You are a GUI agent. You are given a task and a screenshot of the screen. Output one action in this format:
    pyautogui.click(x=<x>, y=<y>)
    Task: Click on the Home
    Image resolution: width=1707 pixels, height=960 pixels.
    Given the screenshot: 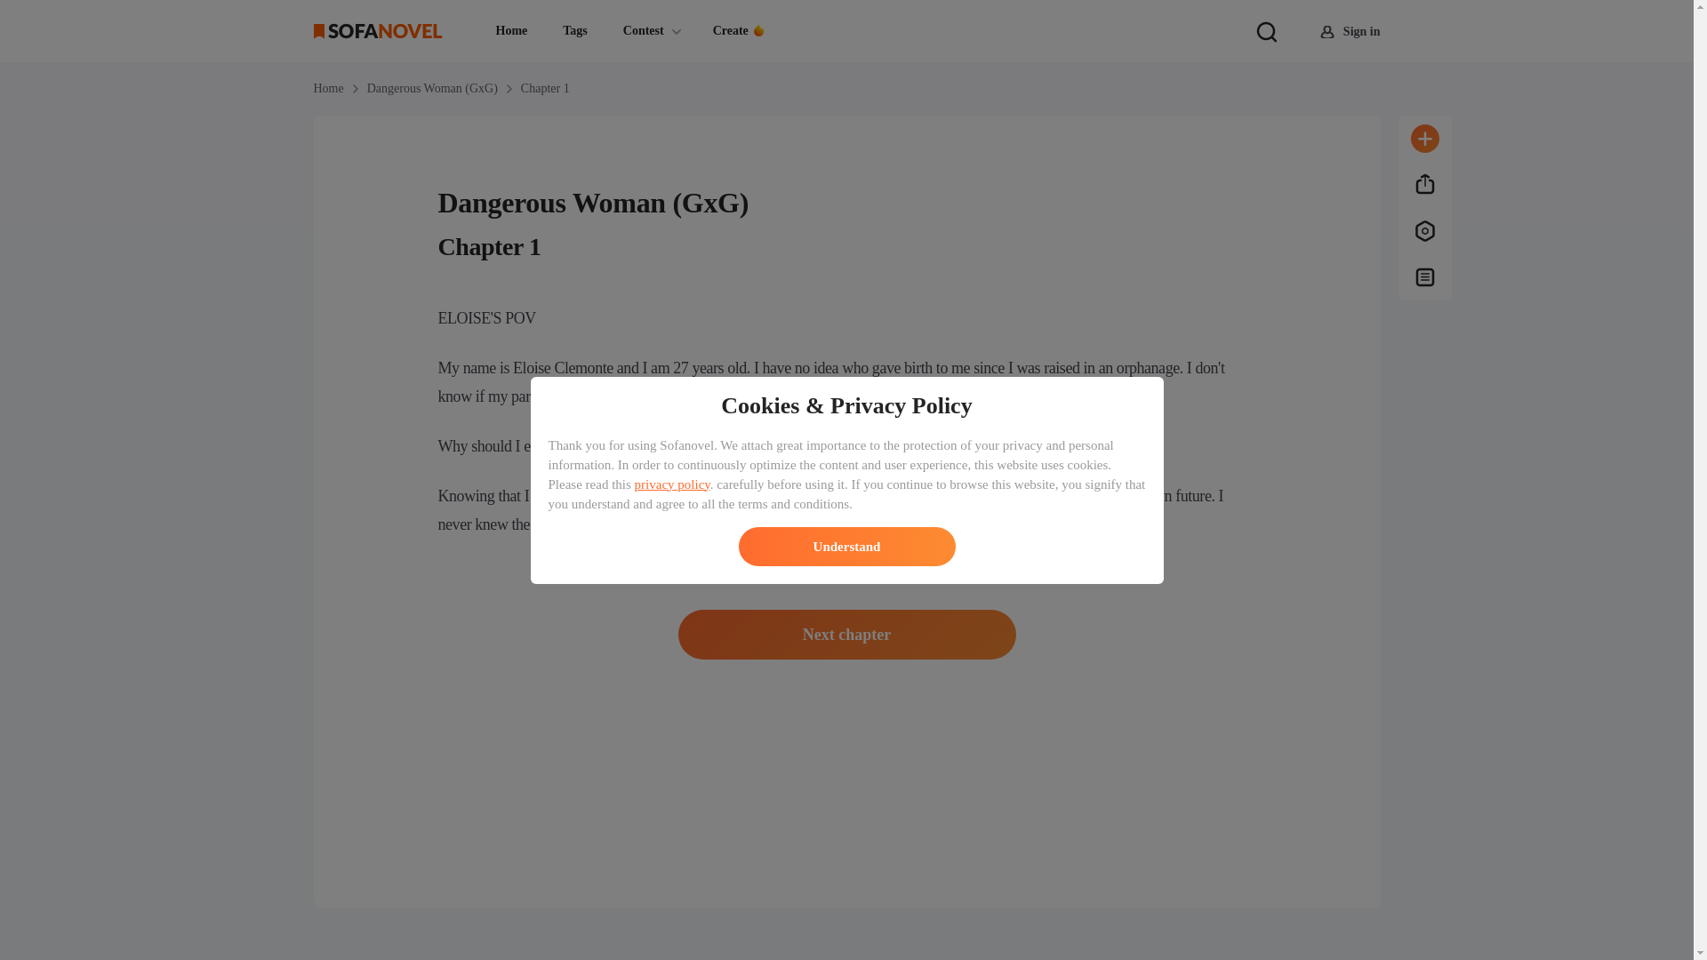 What is the action you would take?
    pyautogui.click(x=327, y=89)
    